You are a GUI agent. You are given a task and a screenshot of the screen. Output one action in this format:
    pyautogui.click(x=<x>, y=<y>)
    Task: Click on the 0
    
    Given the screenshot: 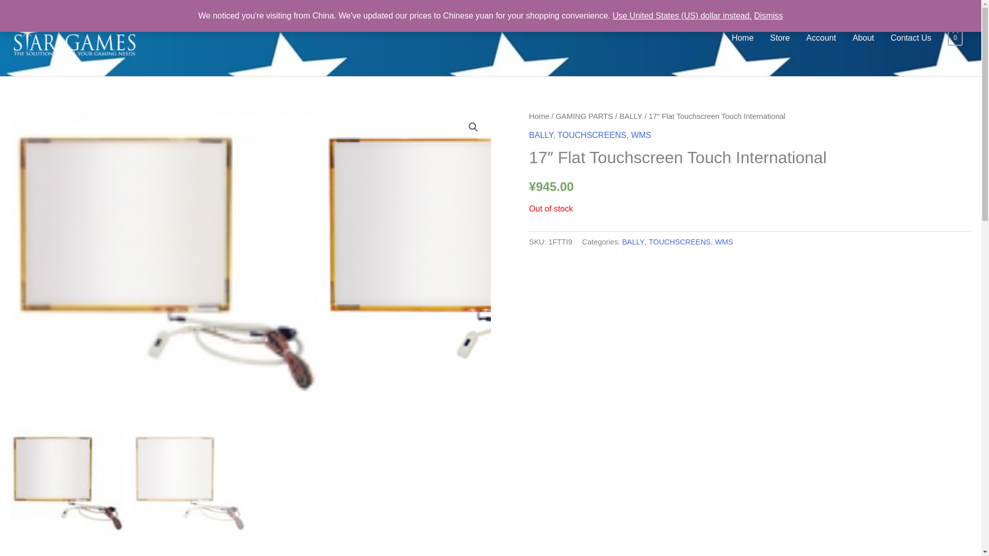 What is the action you would take?
    pyautogui.click(x=955, y=38)
    